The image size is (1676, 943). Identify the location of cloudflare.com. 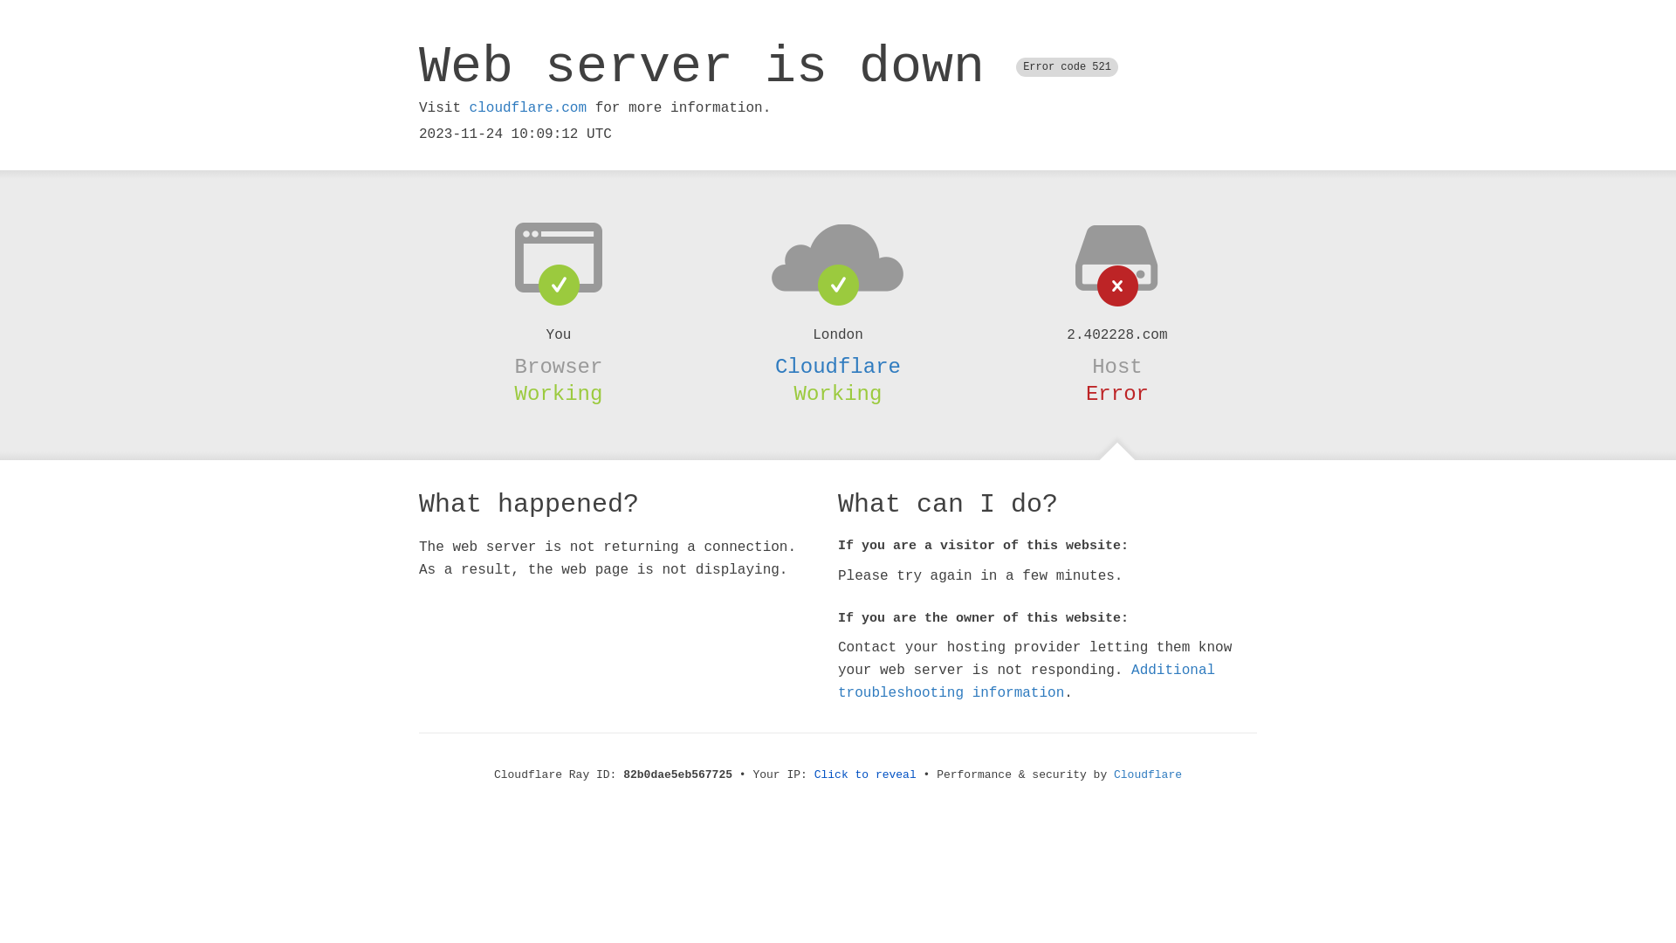
(528, 108).